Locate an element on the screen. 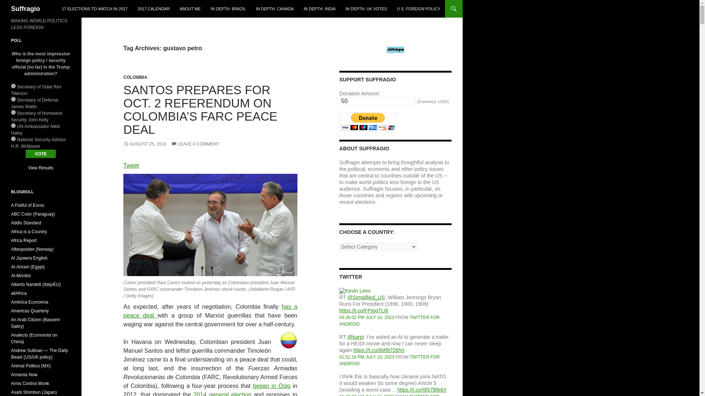  2014 general election is located at coordinates (223, 394).